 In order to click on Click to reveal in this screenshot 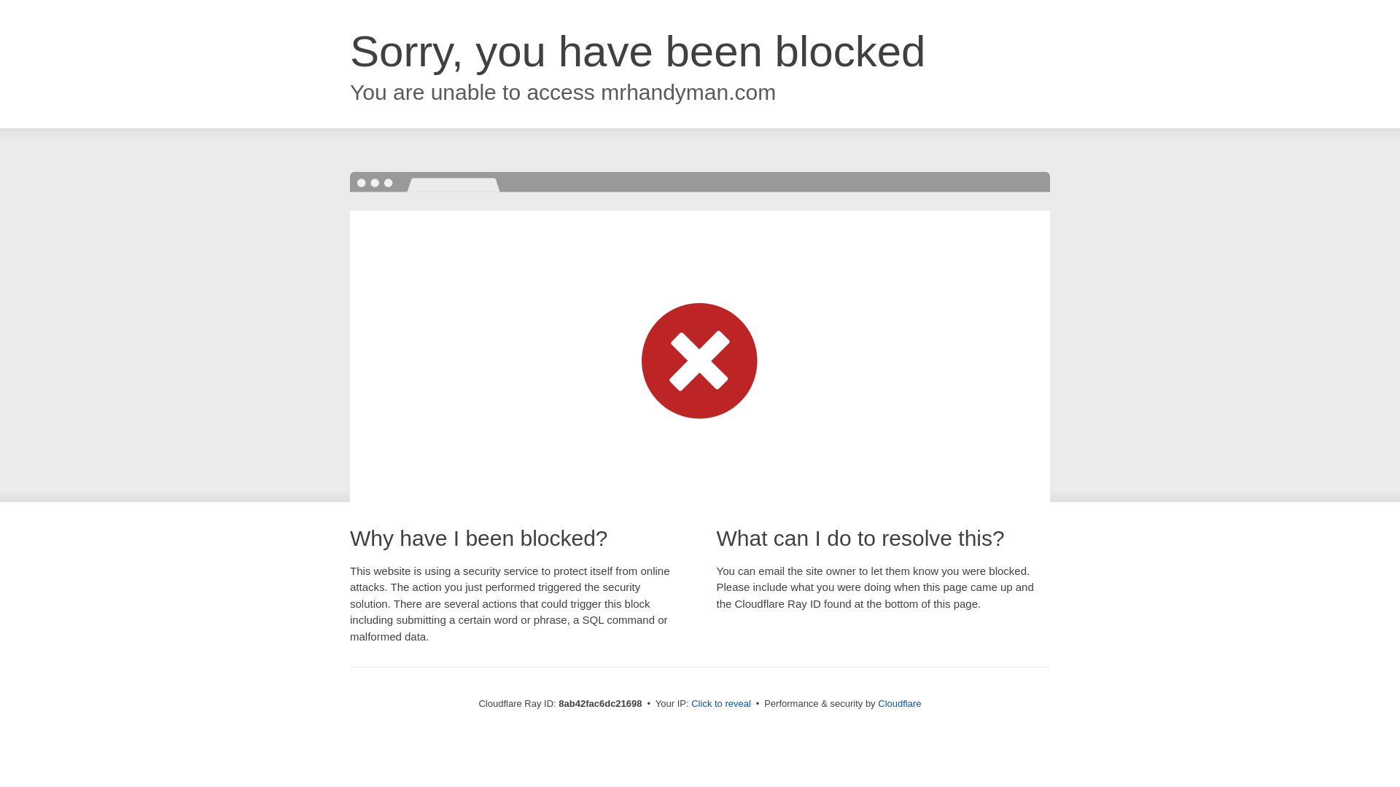, I will do `click(720, 704)`.